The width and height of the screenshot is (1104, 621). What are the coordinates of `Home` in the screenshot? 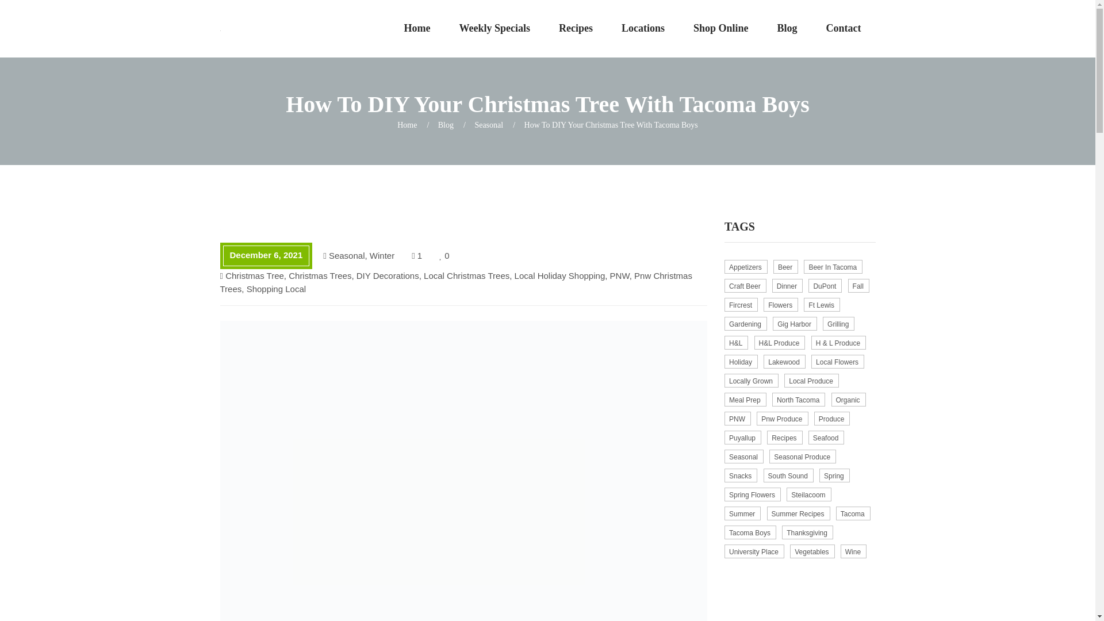 It's located at (417, 29).